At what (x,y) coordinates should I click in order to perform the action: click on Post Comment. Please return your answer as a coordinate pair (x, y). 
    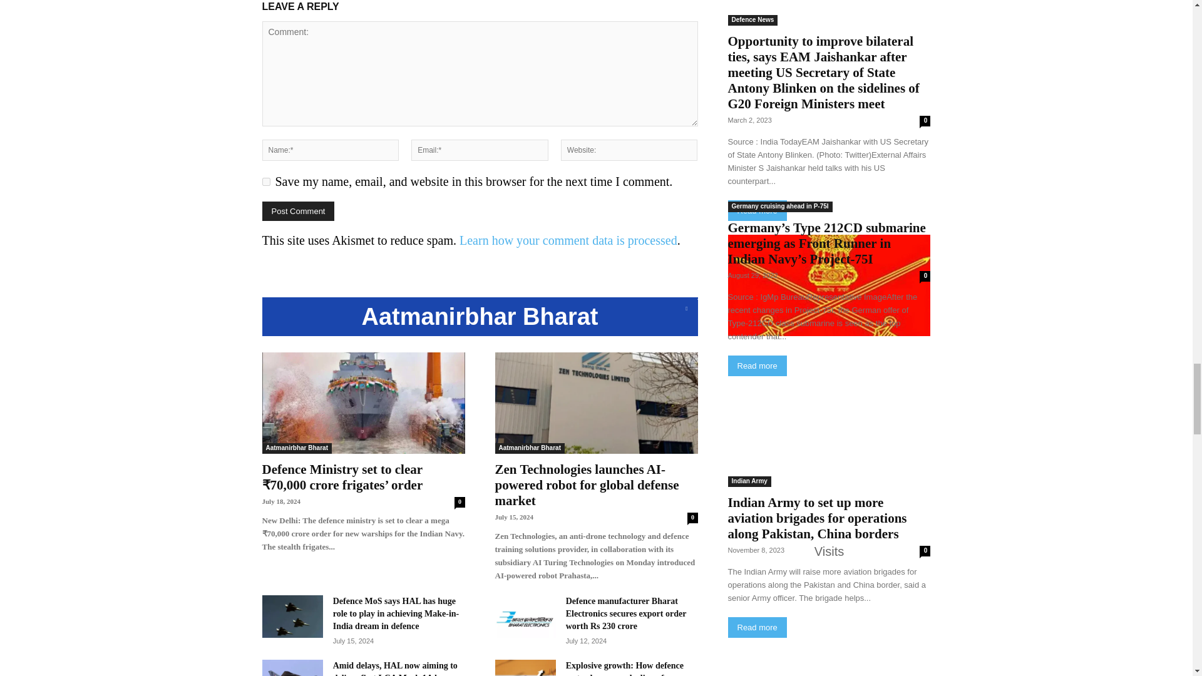
    Looking at the image, I should click on (298, 211).